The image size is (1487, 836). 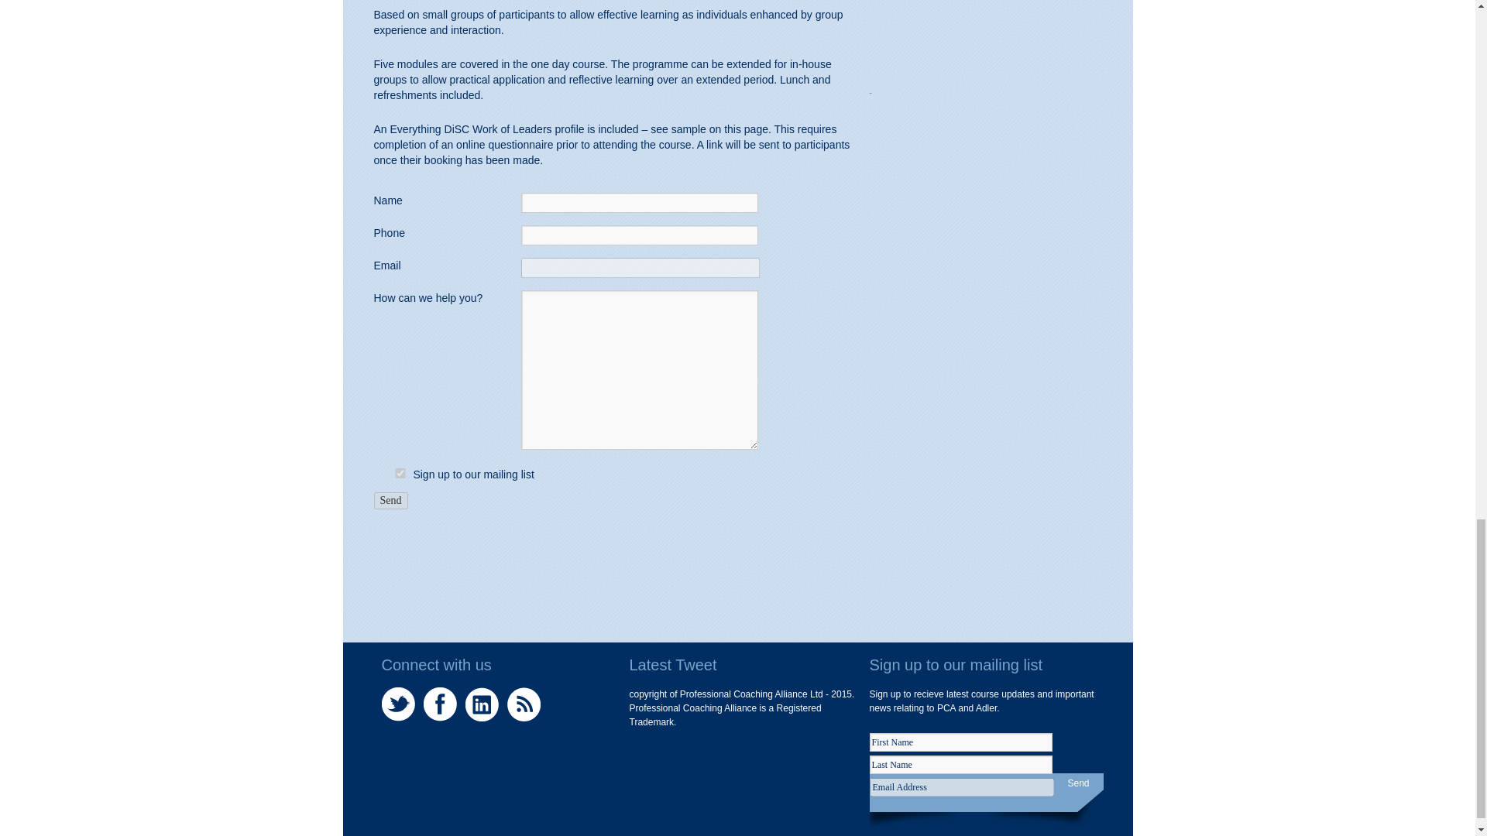 I want to click on Sign up to our mailing list, so click(x=400, y=472).